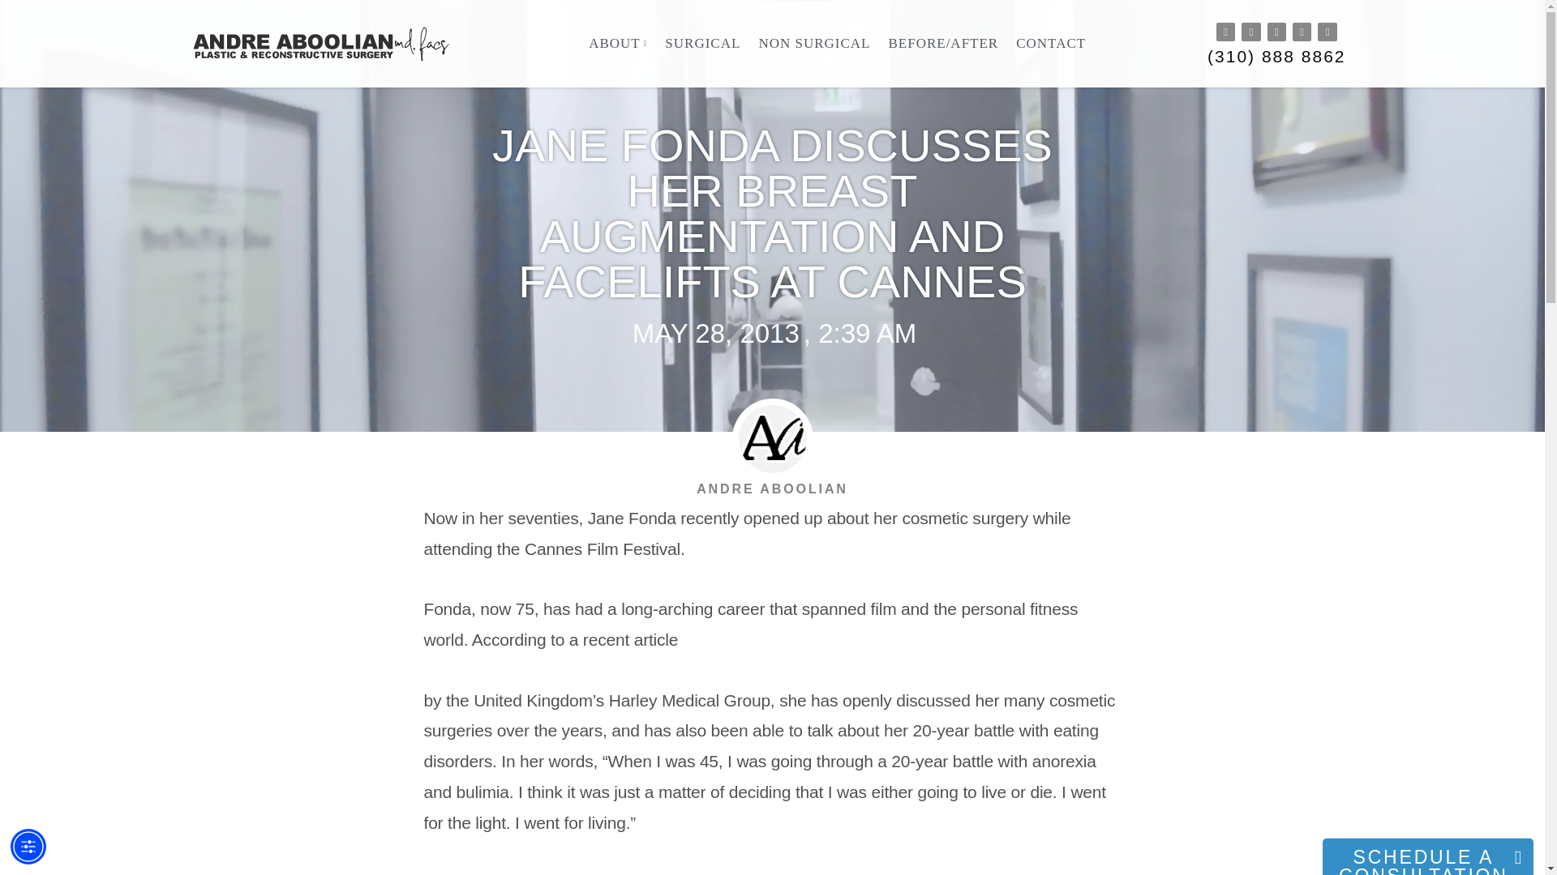 The height and width of the screenshot is (875, 1557). What do you see at coordinates (328, 44) in the screenshot?
I see `Cropped Logo For Web 1.png` at bounding box center [328, 44].